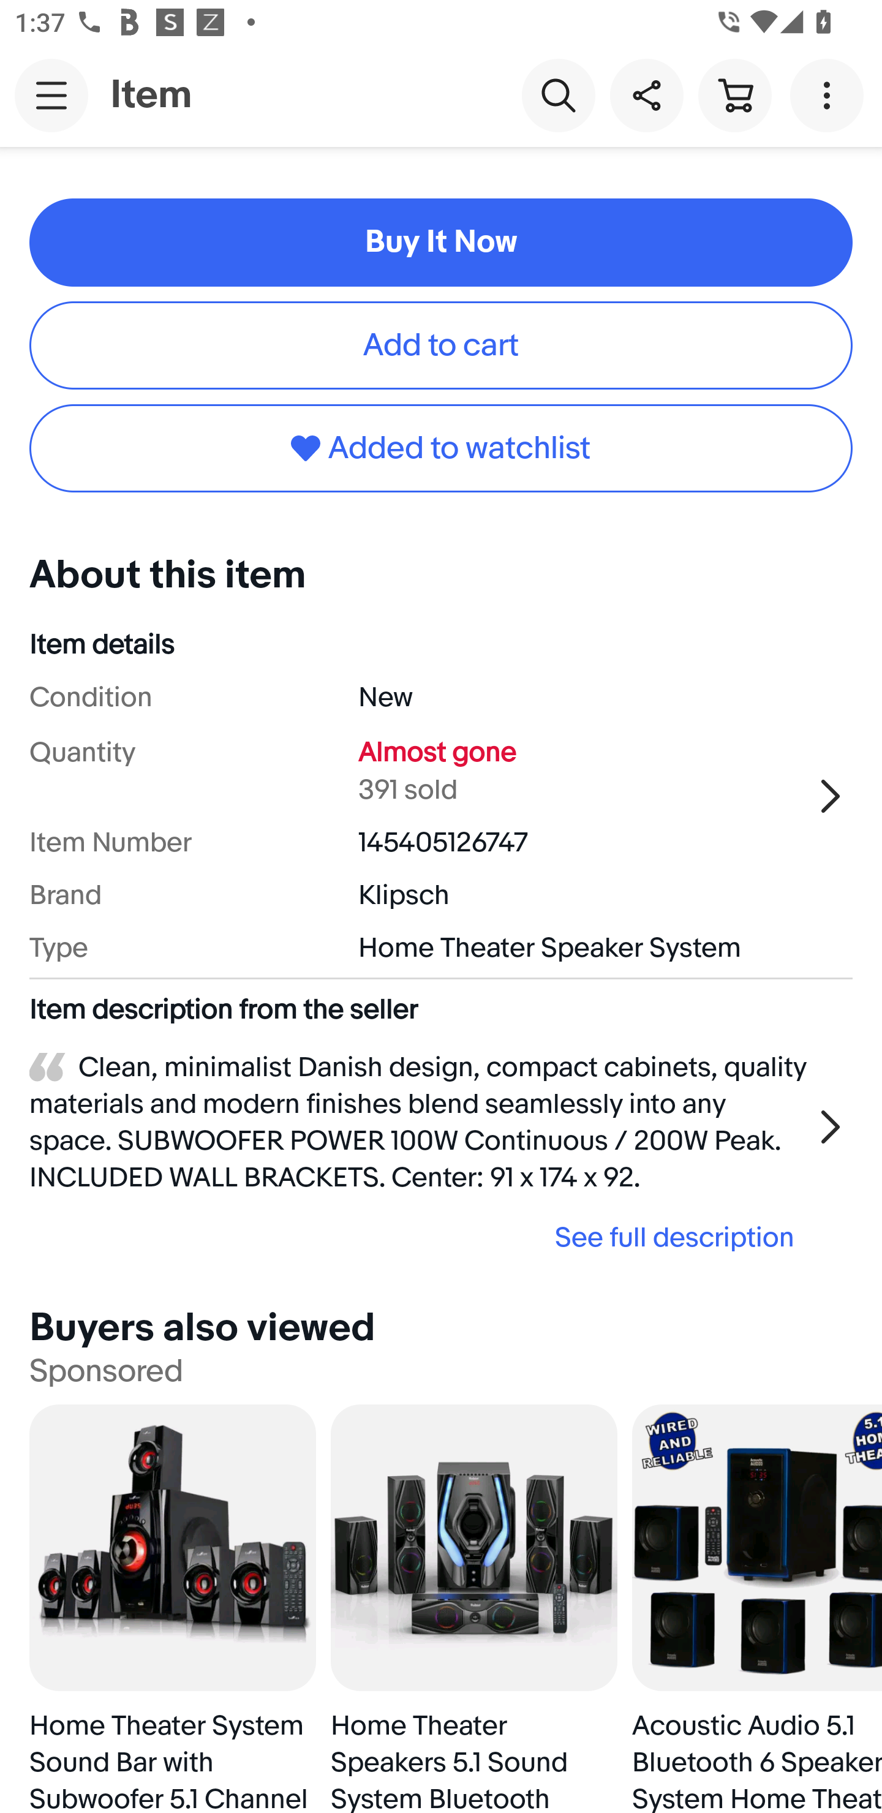 The width and height of the screenshot is (882, 1813). What do you see at coordinates (441, 241) in the screenshot?
I see `Buy It Now` at bounding box center [441, 241].